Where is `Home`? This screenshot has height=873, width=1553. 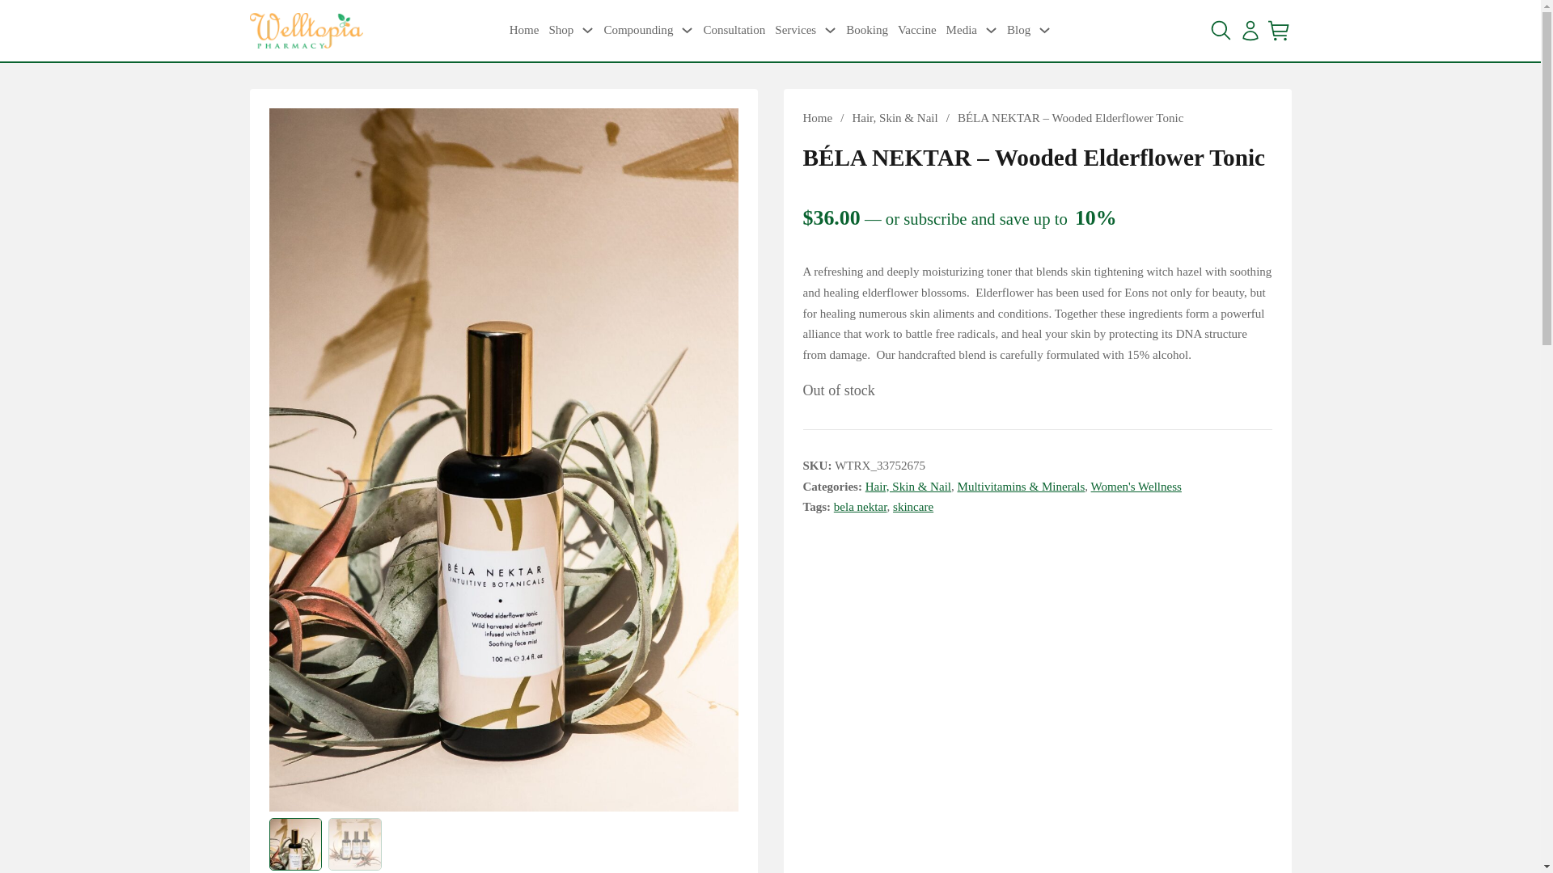 Home is located at coordinates (524, 30).